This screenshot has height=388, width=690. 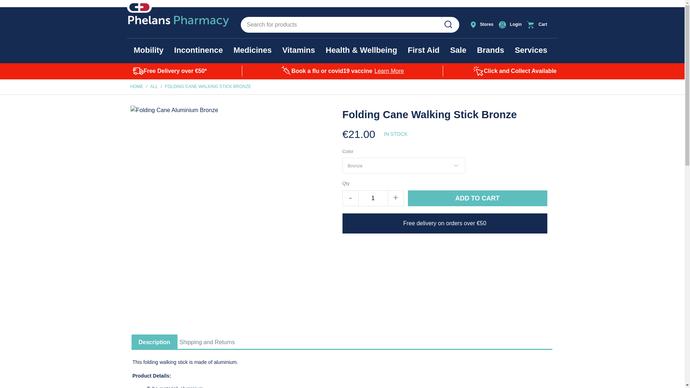 What do you see at coordinates (137, 87) in the screenshot?
I see `Phelan's Pharmacy` at bounding box center [137, 87].